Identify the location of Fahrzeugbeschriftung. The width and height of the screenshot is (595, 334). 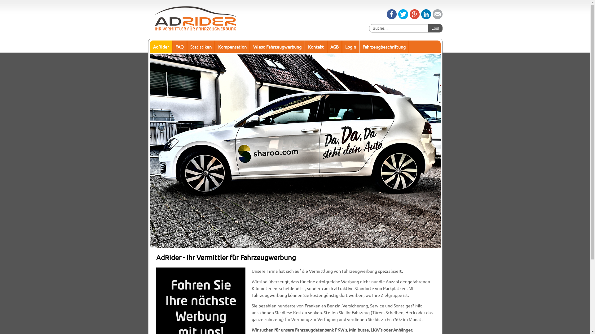
(384, 47).